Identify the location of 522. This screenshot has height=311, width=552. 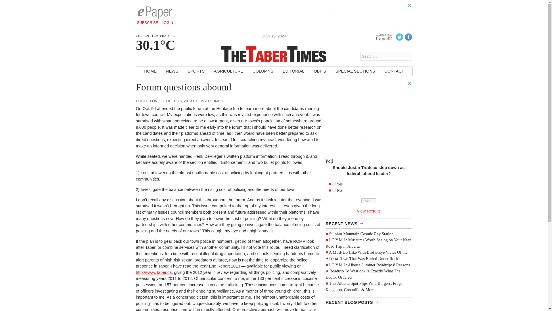
(334, 190).